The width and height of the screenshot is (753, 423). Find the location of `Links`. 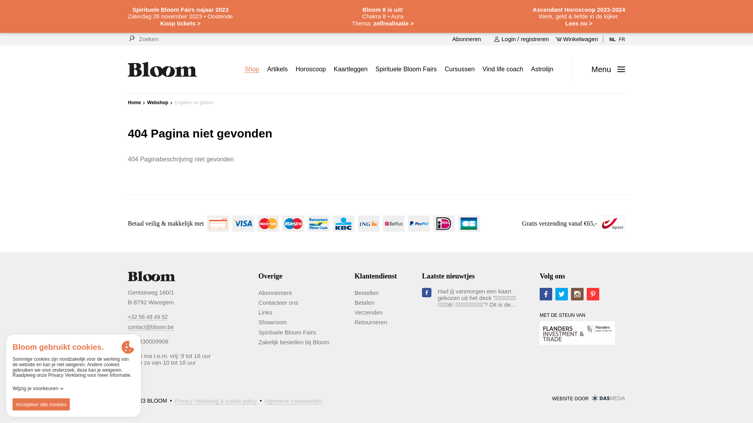

Links is located at coordinates (265, 313).